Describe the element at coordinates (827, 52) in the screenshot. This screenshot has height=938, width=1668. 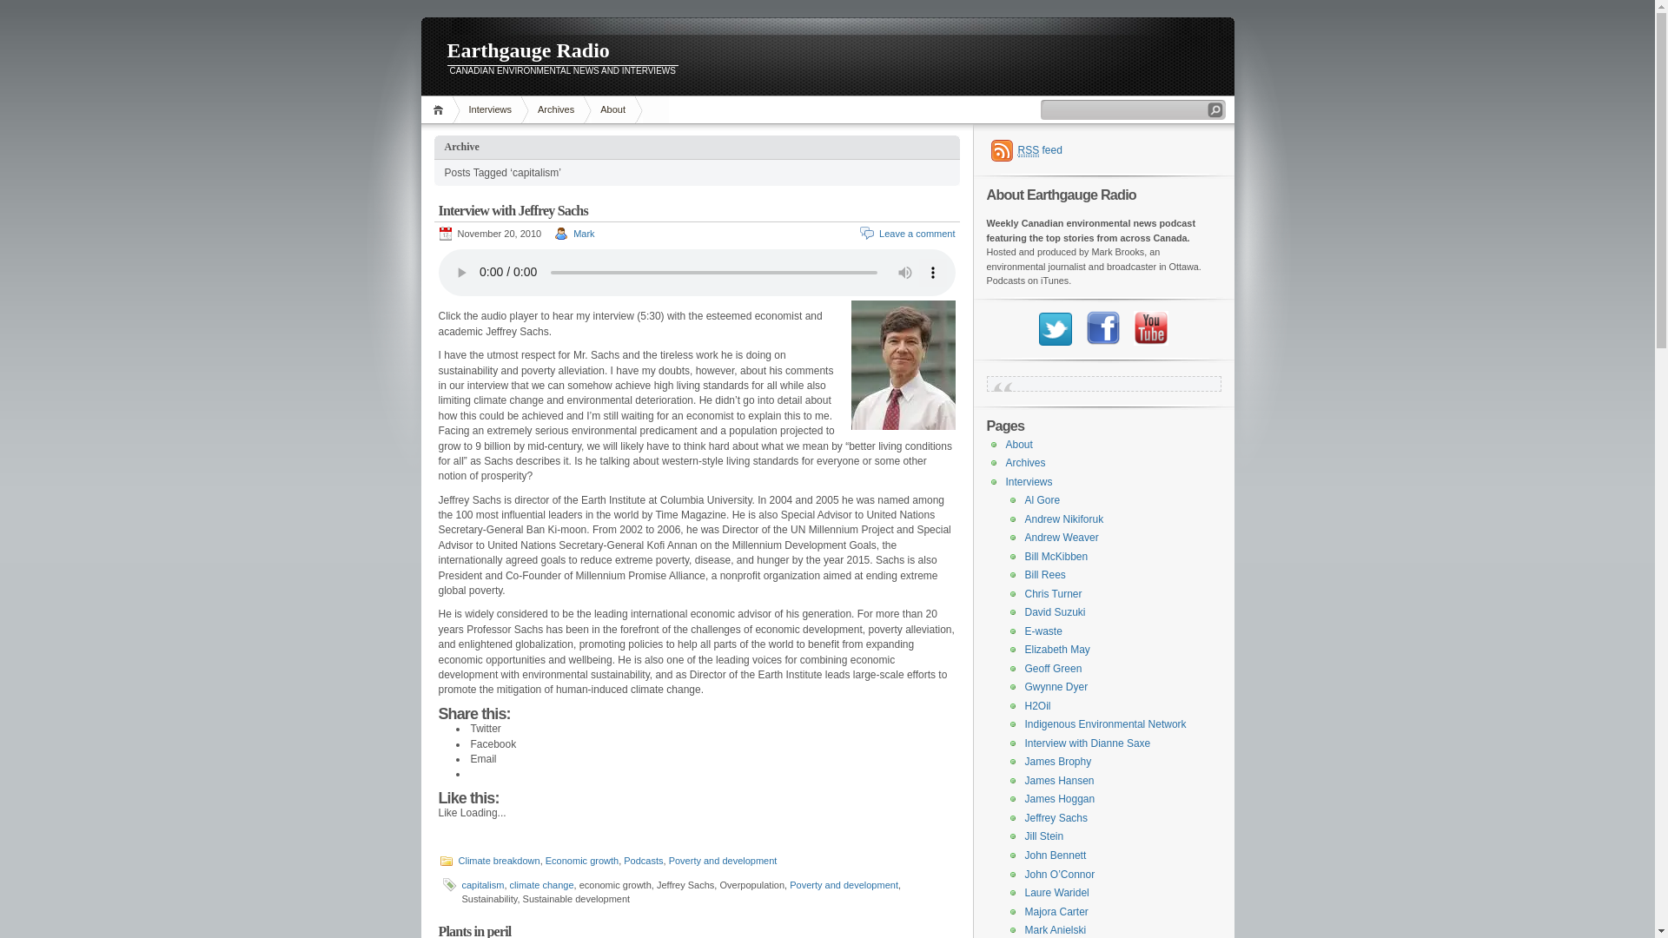
I see `Earthgauge Radio` at that location.